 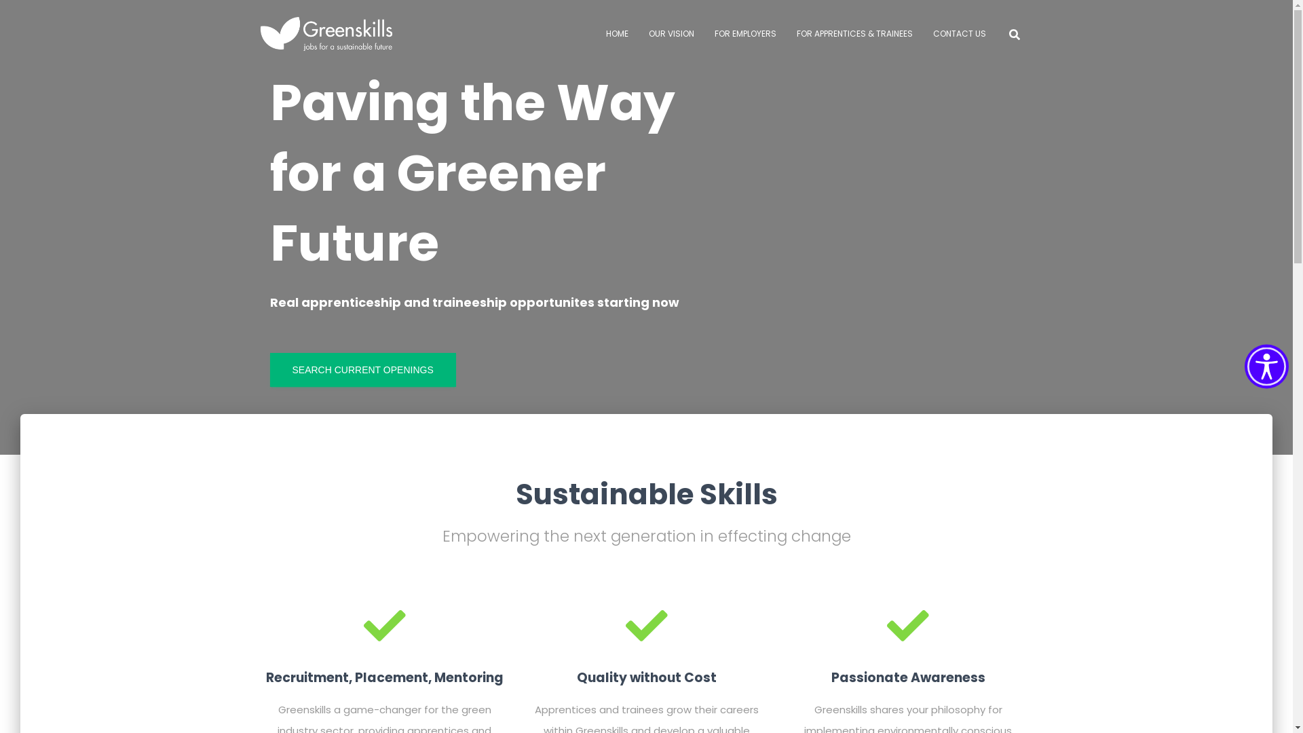 What do you see at coordinates (960, 34) in the screenshot?
I see `CONTACT US` at bounding box center [960, 34].